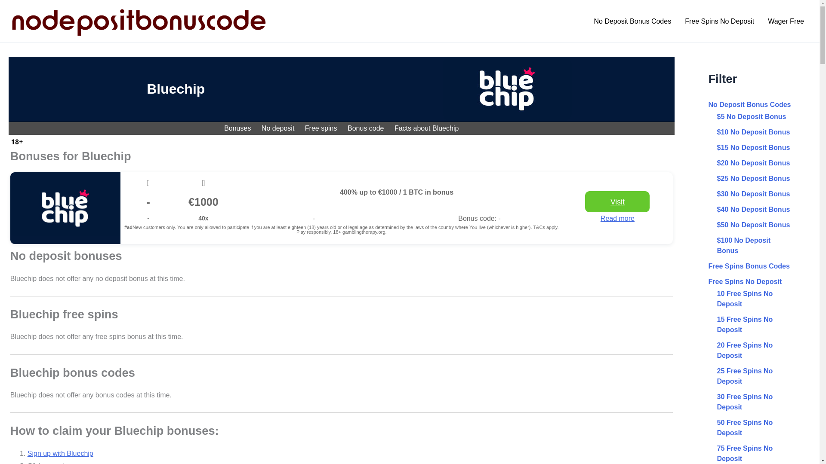 The width and height of the screenshot is (826, 464). I want to click on Wager Free, so click(786, 21).